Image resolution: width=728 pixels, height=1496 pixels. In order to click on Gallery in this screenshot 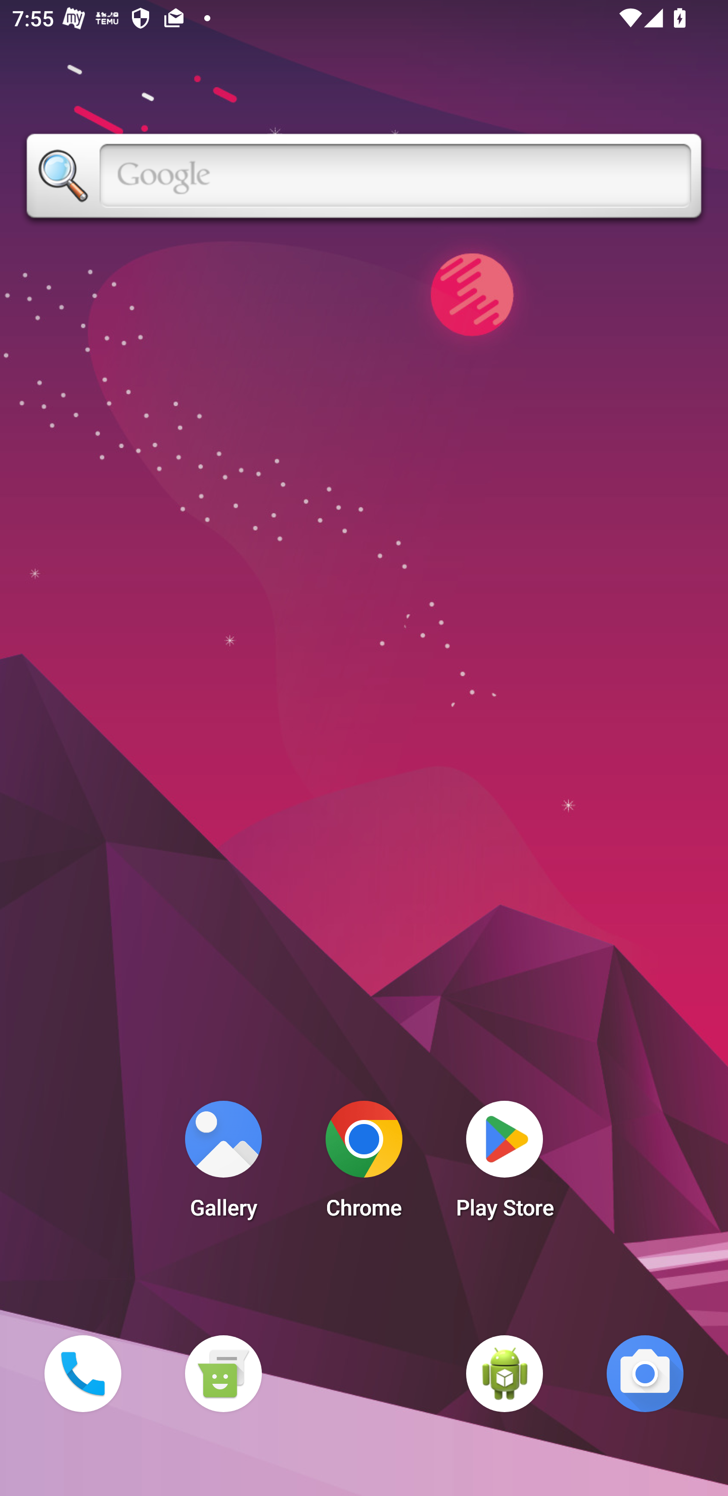, I will do `click(223, 1164)`.